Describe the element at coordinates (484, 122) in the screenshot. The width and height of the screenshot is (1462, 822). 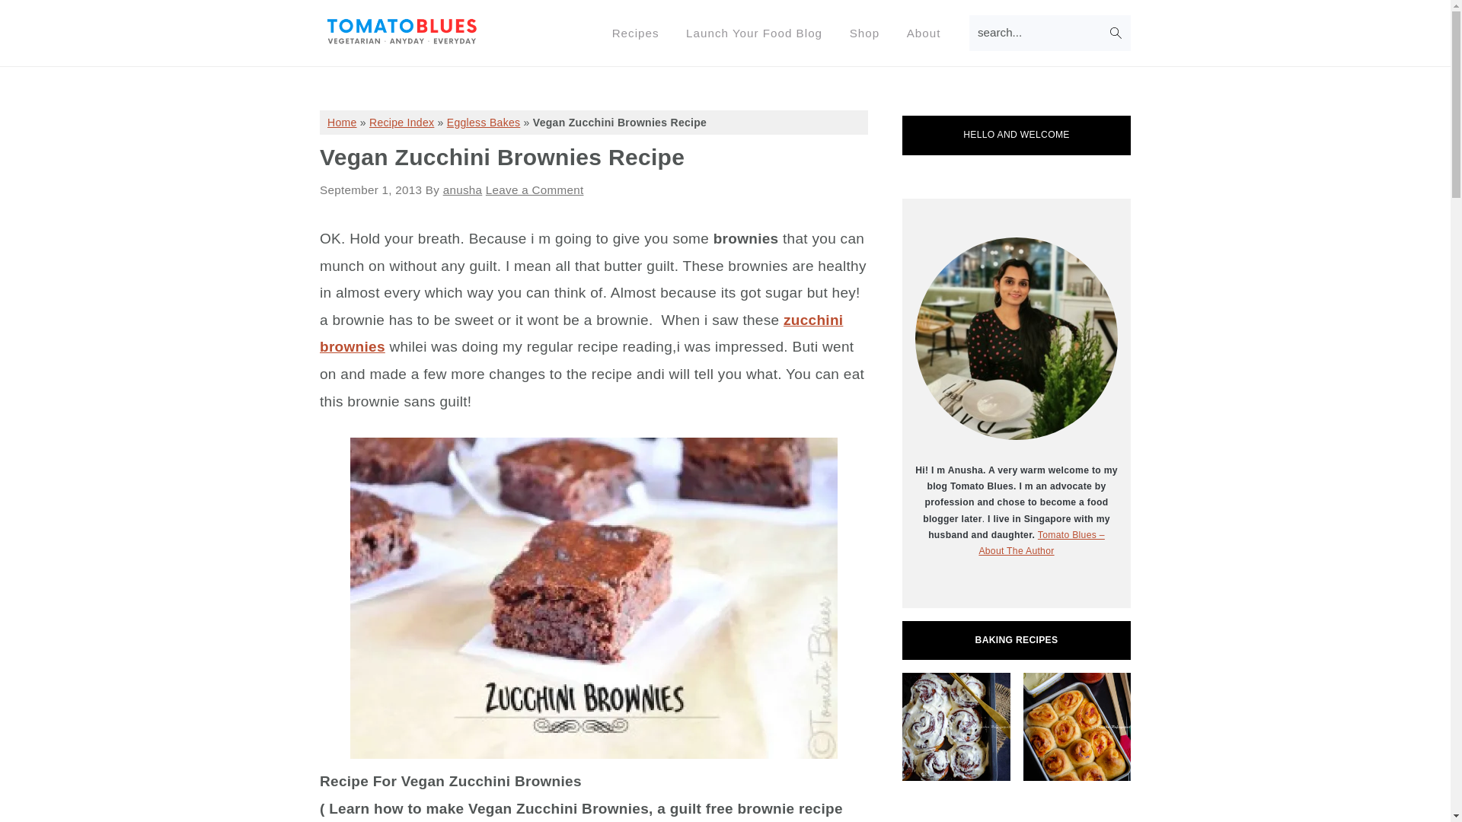
I see `Eggless Bakes` at that location.